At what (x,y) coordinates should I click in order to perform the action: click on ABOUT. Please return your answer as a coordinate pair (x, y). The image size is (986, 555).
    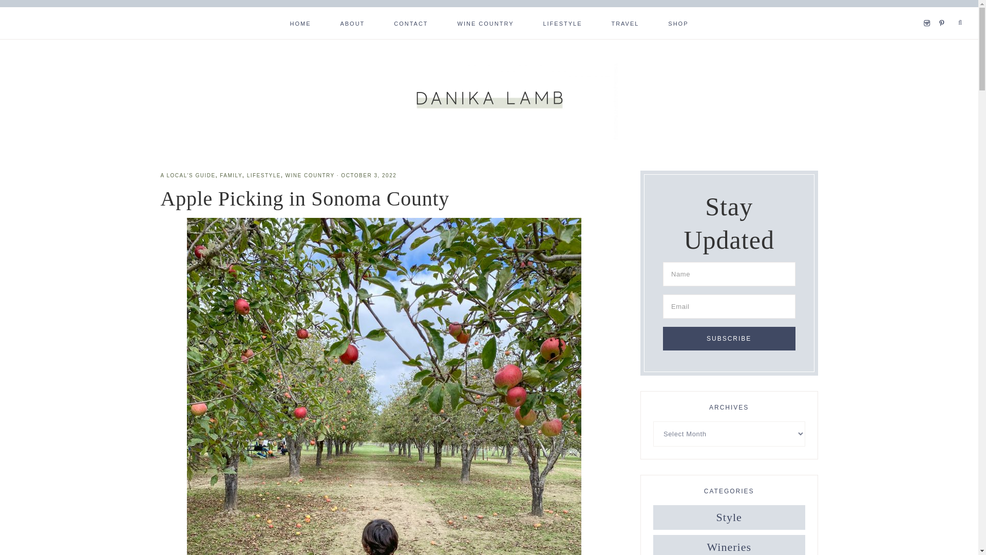
    Looking at the image, I should click on (352, 23).